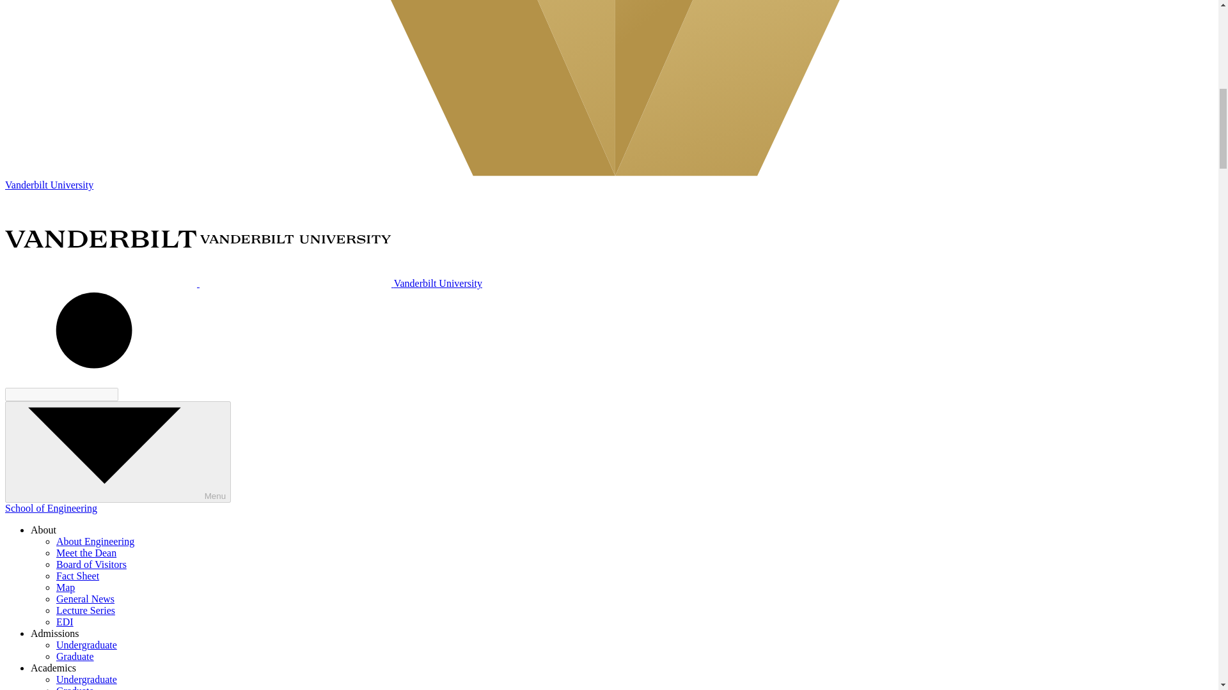 This screenshot has height=690, width=1228. I want to click on Map, so click(65, 587).